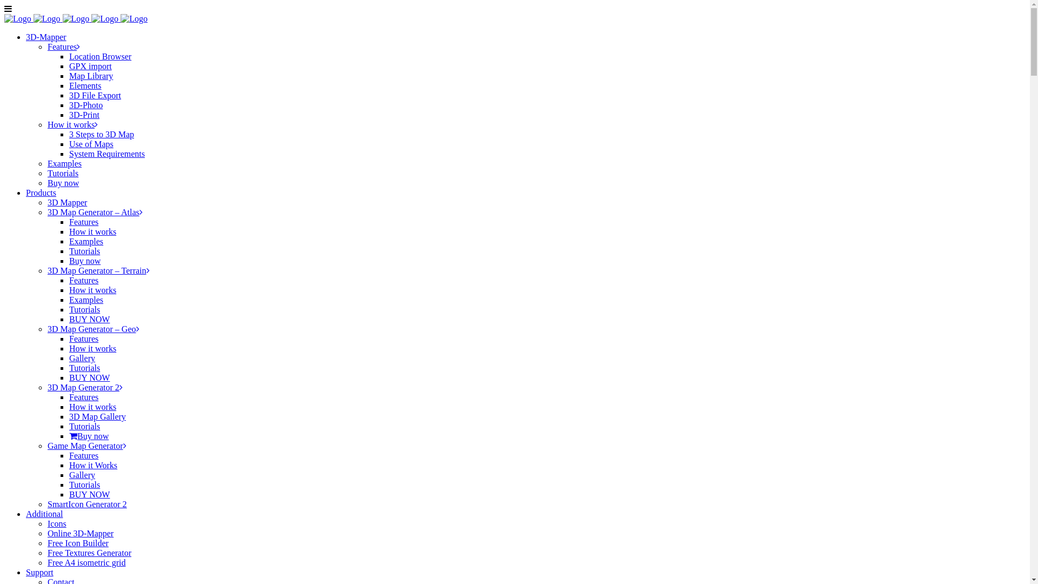 Image resolution: width=1038 pixels, height=584 pixels. What do you see at coordinates (89, 436) in the screenshot?
I see `Buy now` at bounding box center [89, 436].